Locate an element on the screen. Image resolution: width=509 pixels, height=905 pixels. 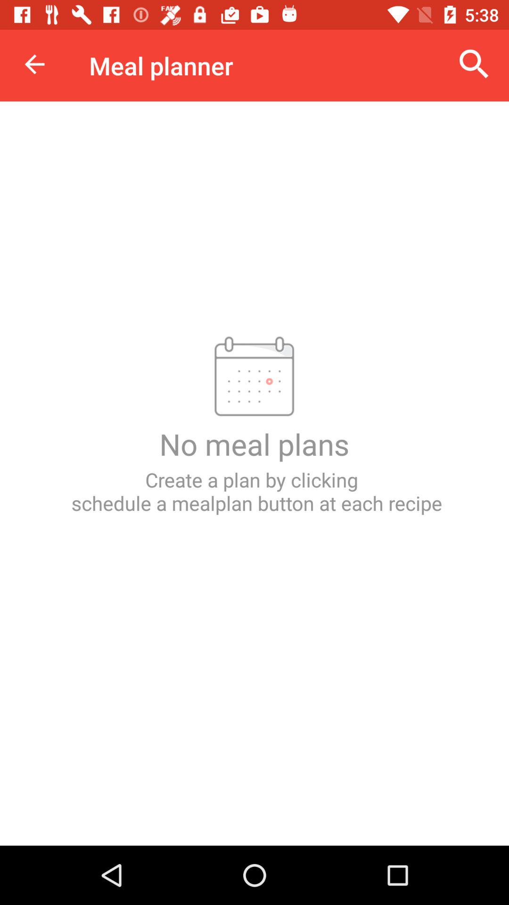
choose icon to the right of meal planner icon is located at coordinates (474, 64).